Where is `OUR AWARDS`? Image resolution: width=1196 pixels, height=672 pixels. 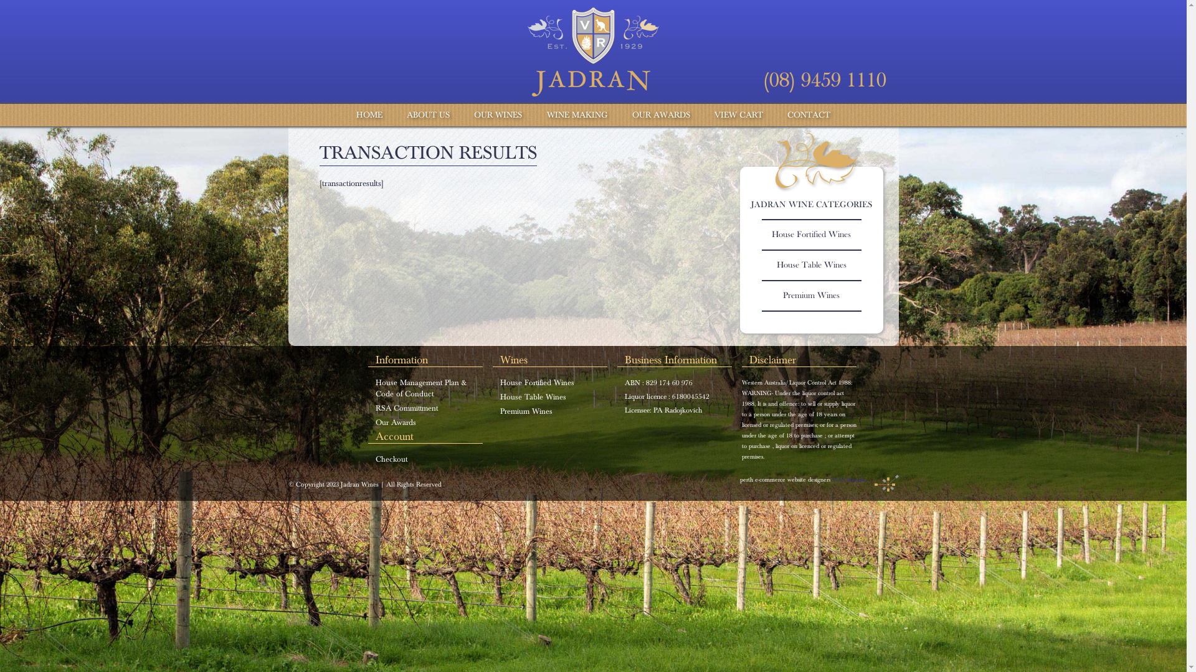
OUR AWARDS is located at coordinates (662, 115).